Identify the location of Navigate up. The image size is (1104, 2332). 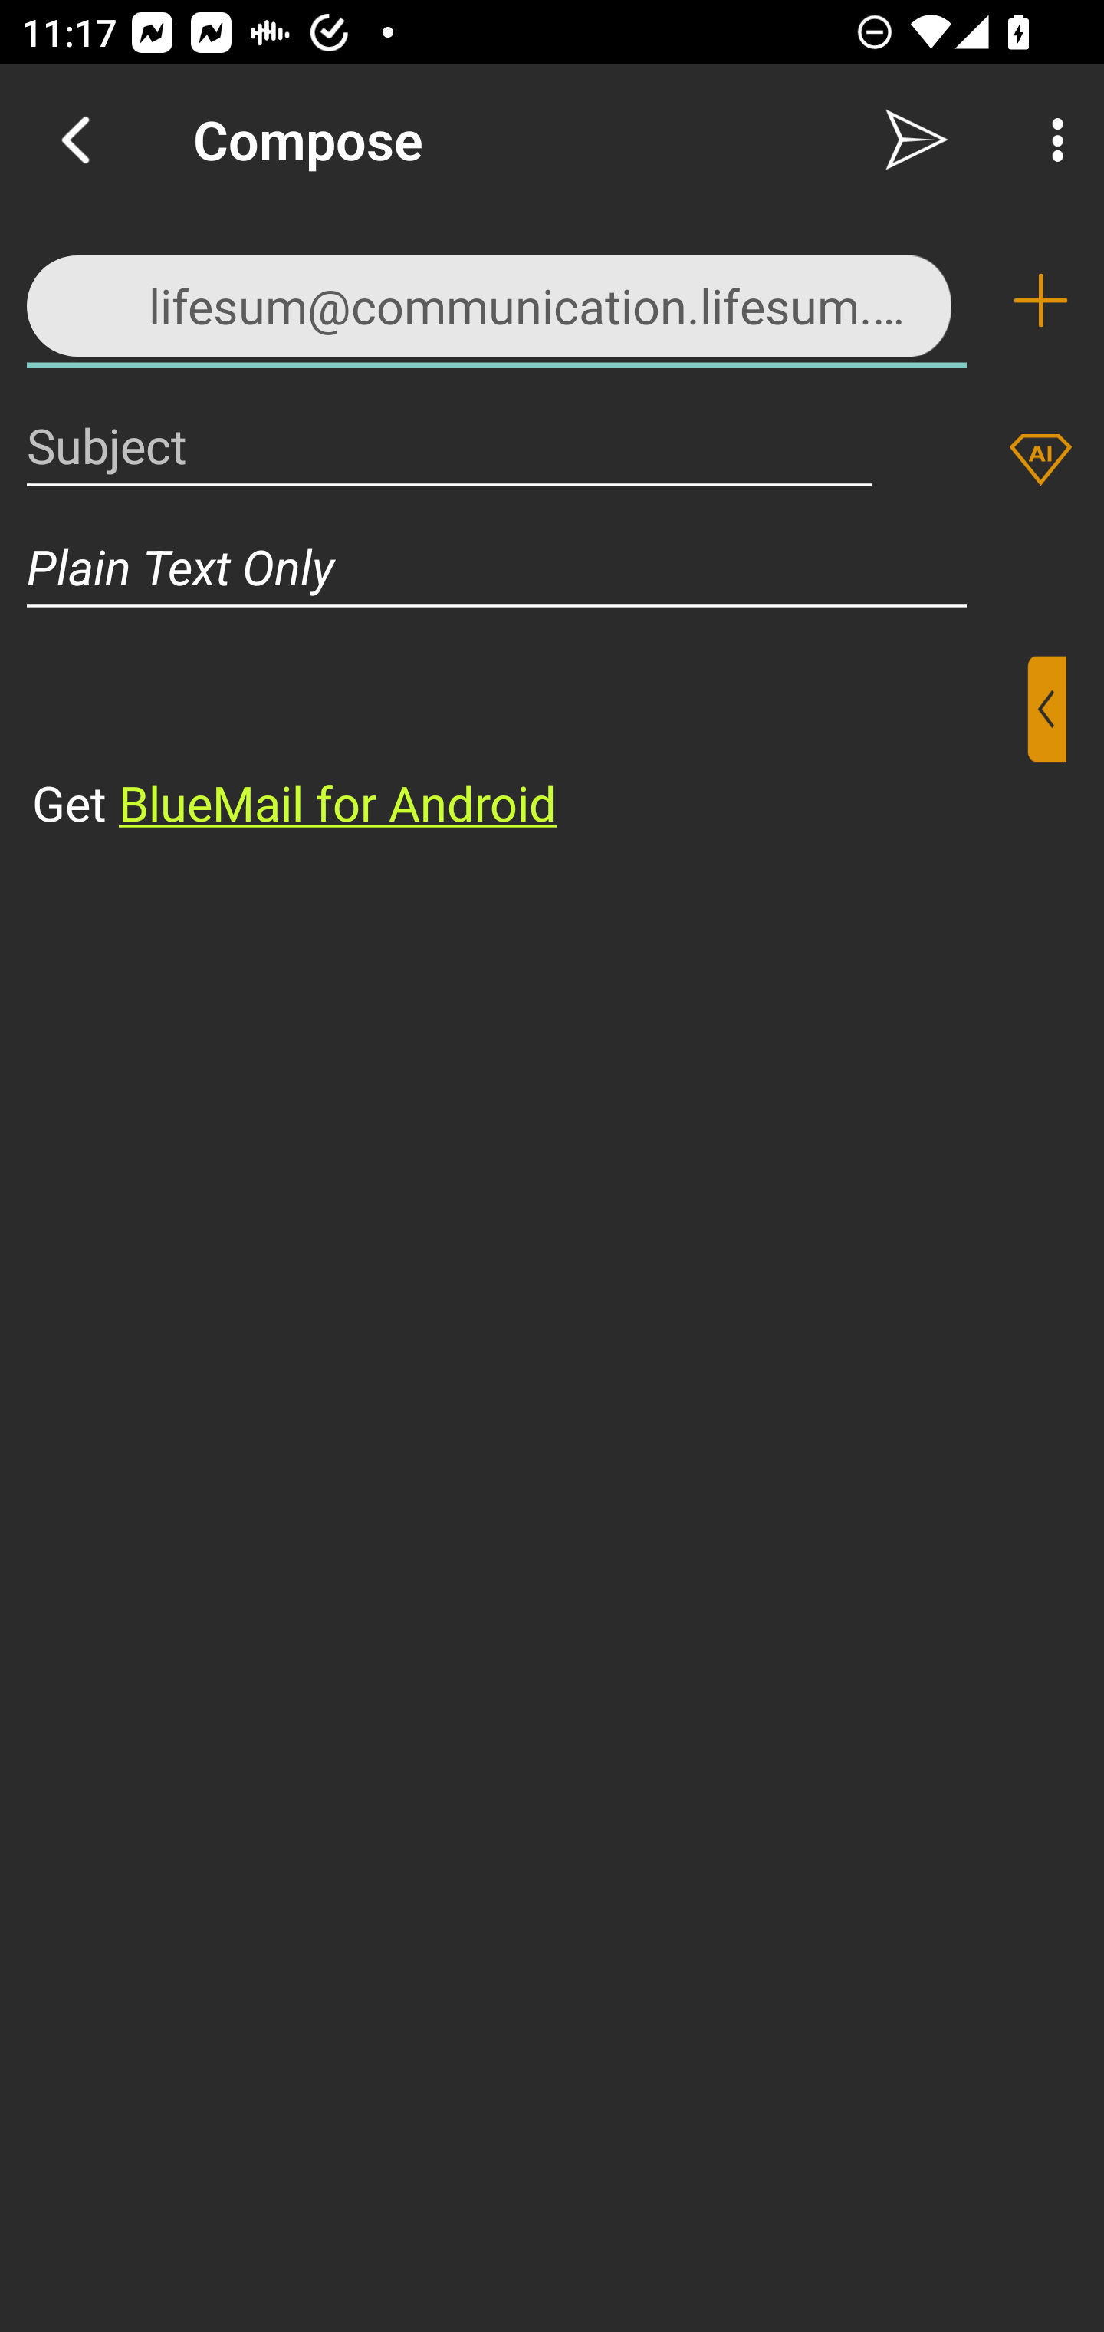
(75, 140).